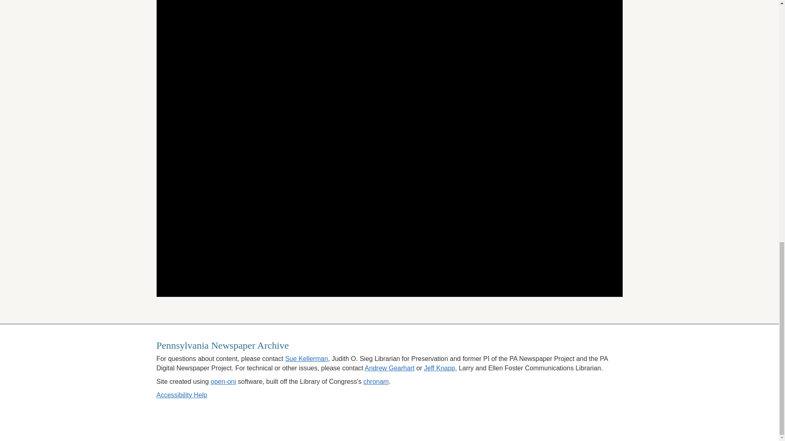 This screenshot has width=785, height=441. Describe the element at coordinates (376, 381) in the screenshot. I see `chronam` at that location.